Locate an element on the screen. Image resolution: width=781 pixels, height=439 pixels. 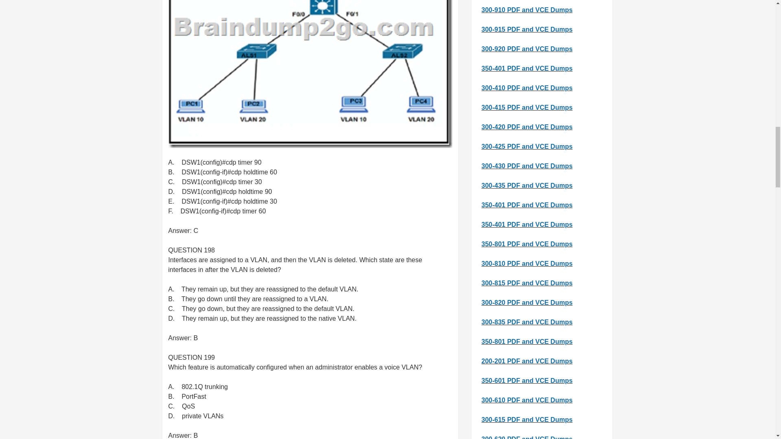
300-910 PDF and VCE Dumps is located at coordinates (527, 10).